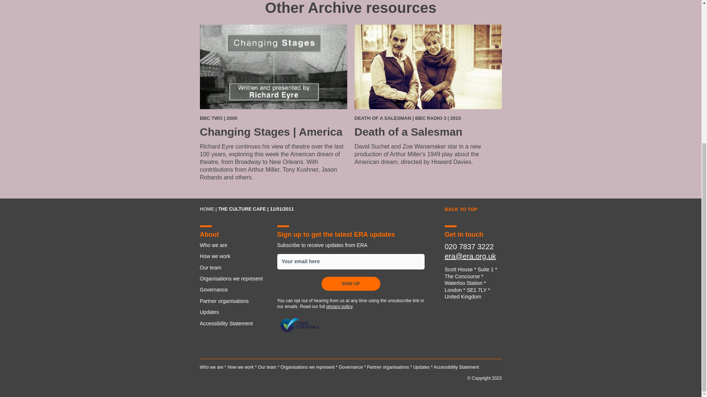 The height and width of the screenshot is (397, 707). I want to click on Partner organisations, so click(388, 367).